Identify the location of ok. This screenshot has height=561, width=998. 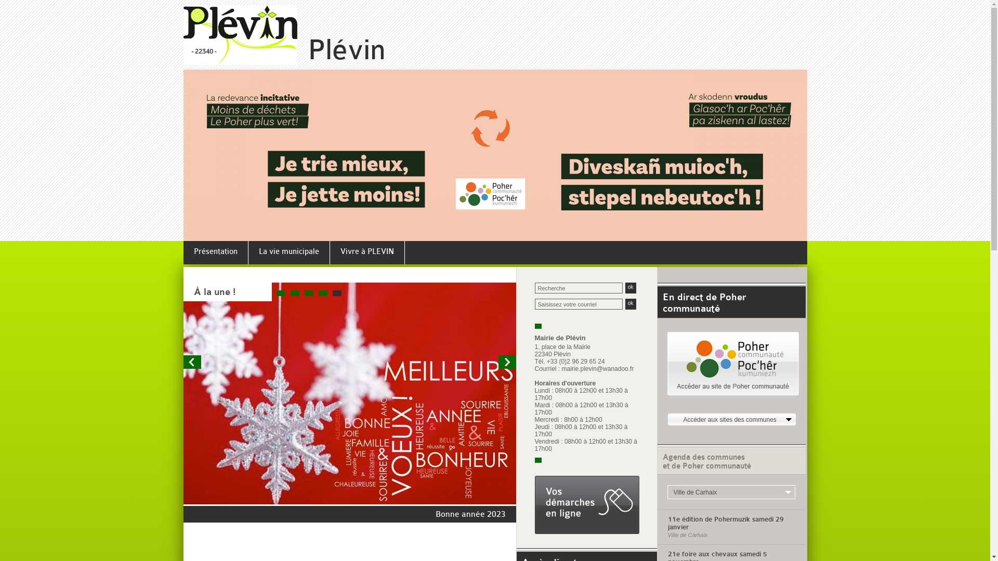
(630, 288).